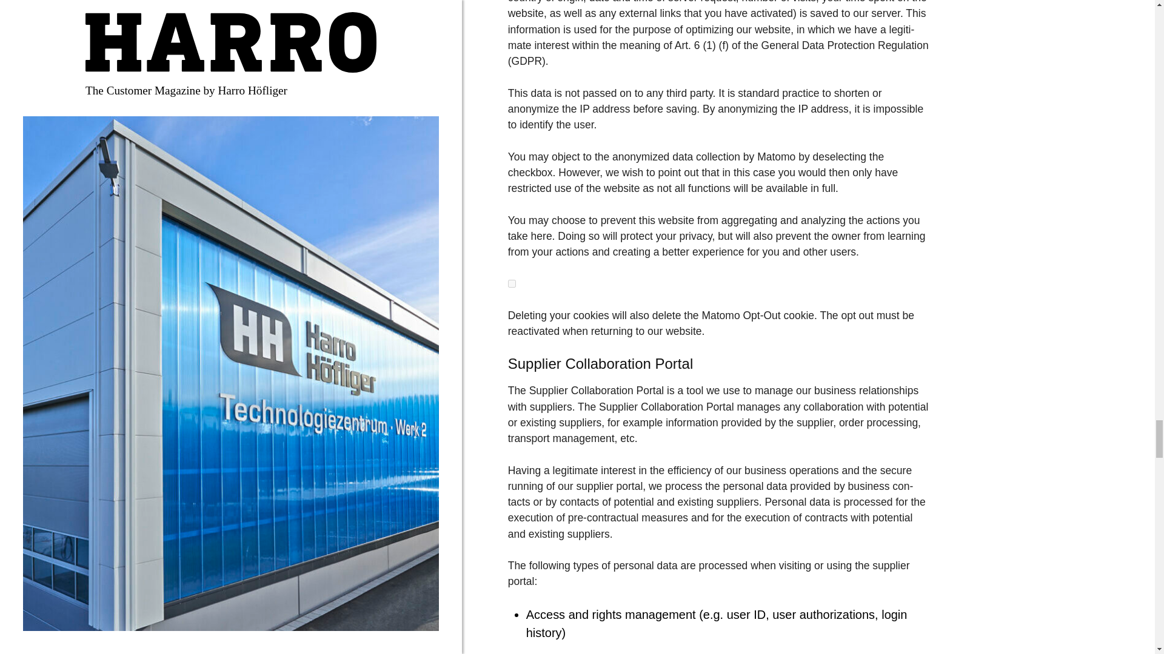 The image size is (1164, 654). I want to click on on, so click(512, 283).